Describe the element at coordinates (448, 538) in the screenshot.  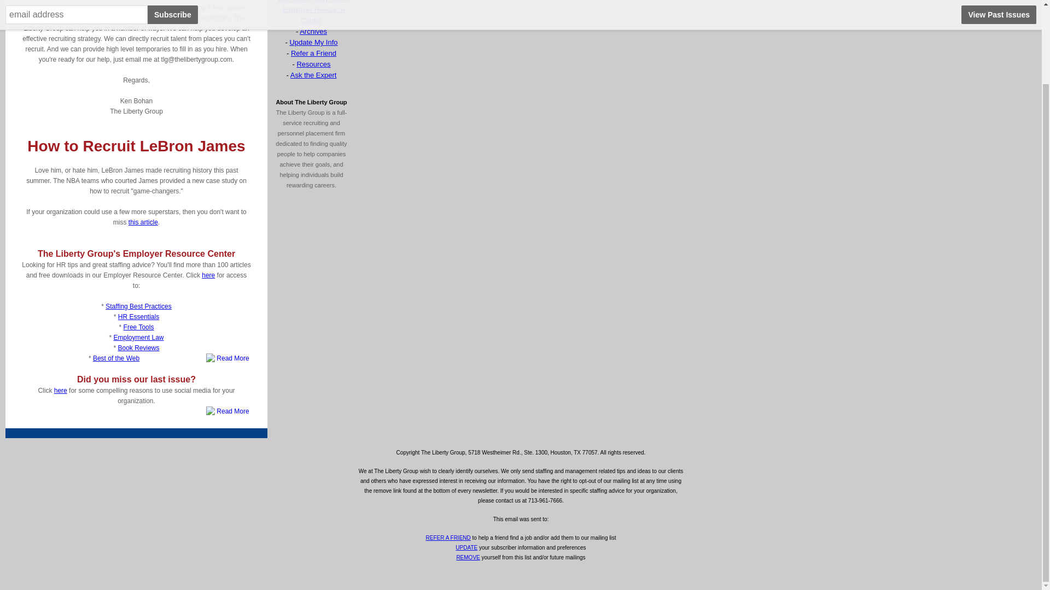
I see `REFER A FRIEND` at that location.